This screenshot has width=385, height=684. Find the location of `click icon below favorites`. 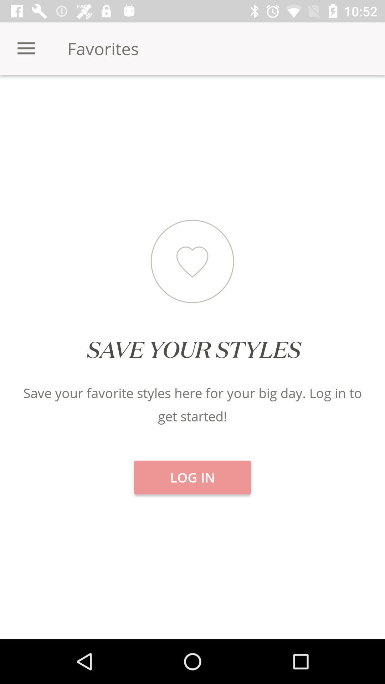

click icon below favorites is located at coordinates (64, 100).